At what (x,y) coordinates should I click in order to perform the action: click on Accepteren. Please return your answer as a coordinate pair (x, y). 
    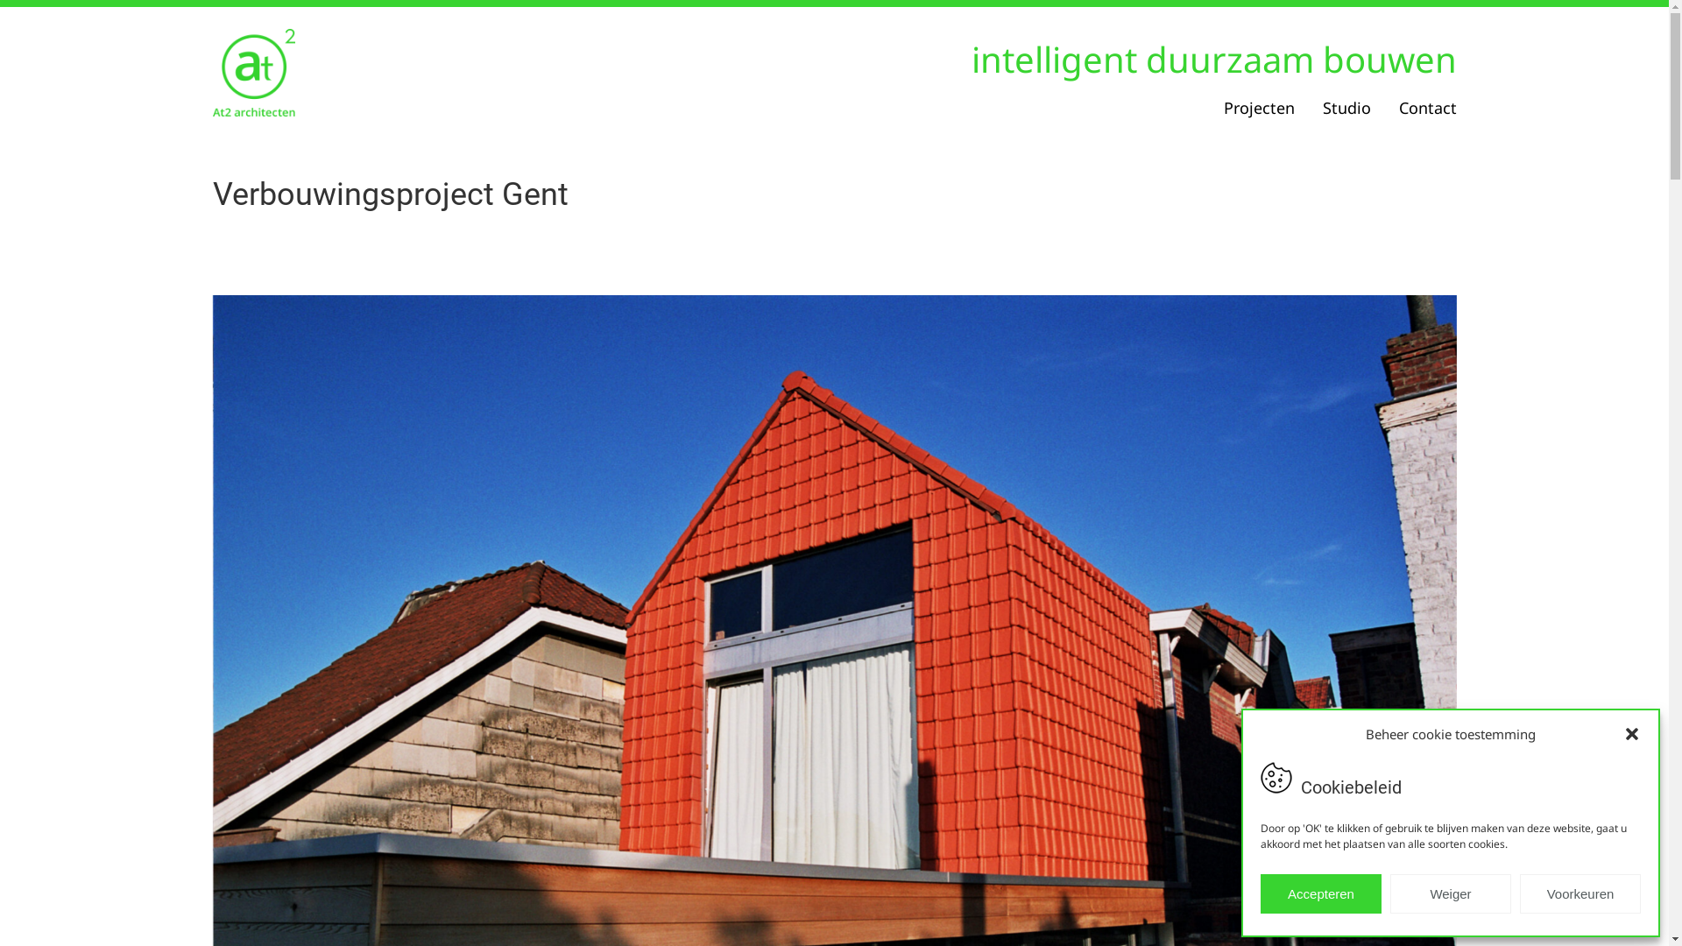
    Looking at the image, I should click on (1321, 893).